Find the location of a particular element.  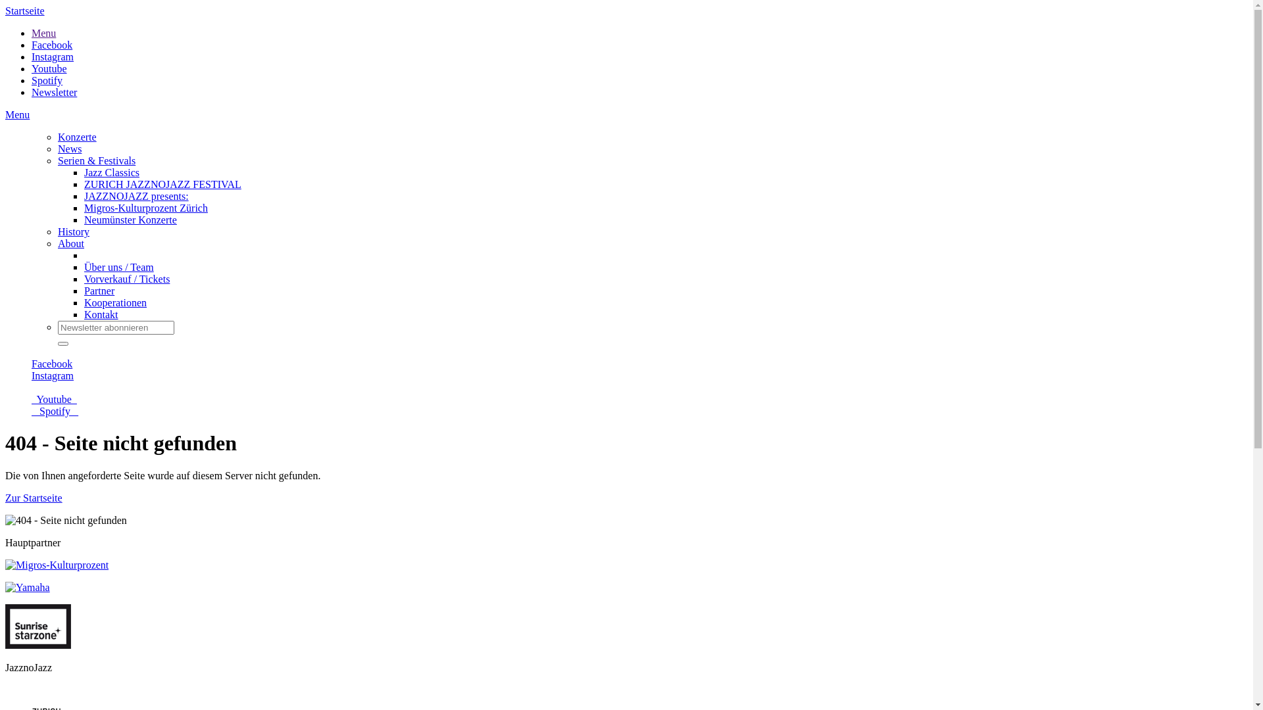

Partner is located at coordinates (99, 291).